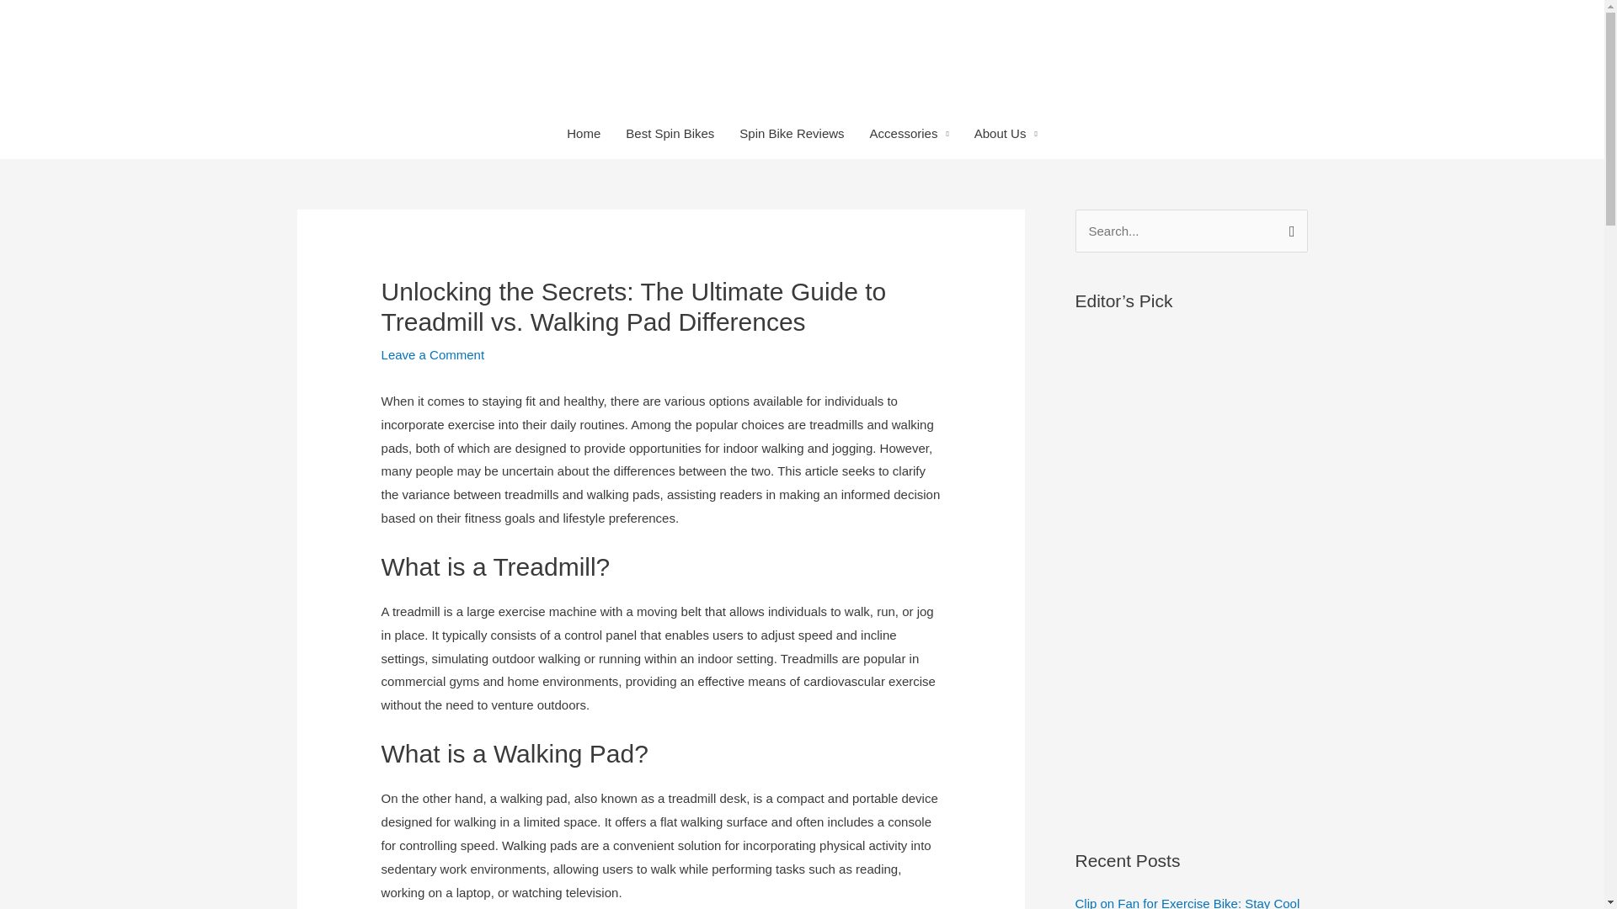  What do you see at coordinates (1187, 902) in the screenshot?
I see `Clip on Fan for Exercise Bike: Stay Cool and Comfortable` at bounding box center [1187, 902].